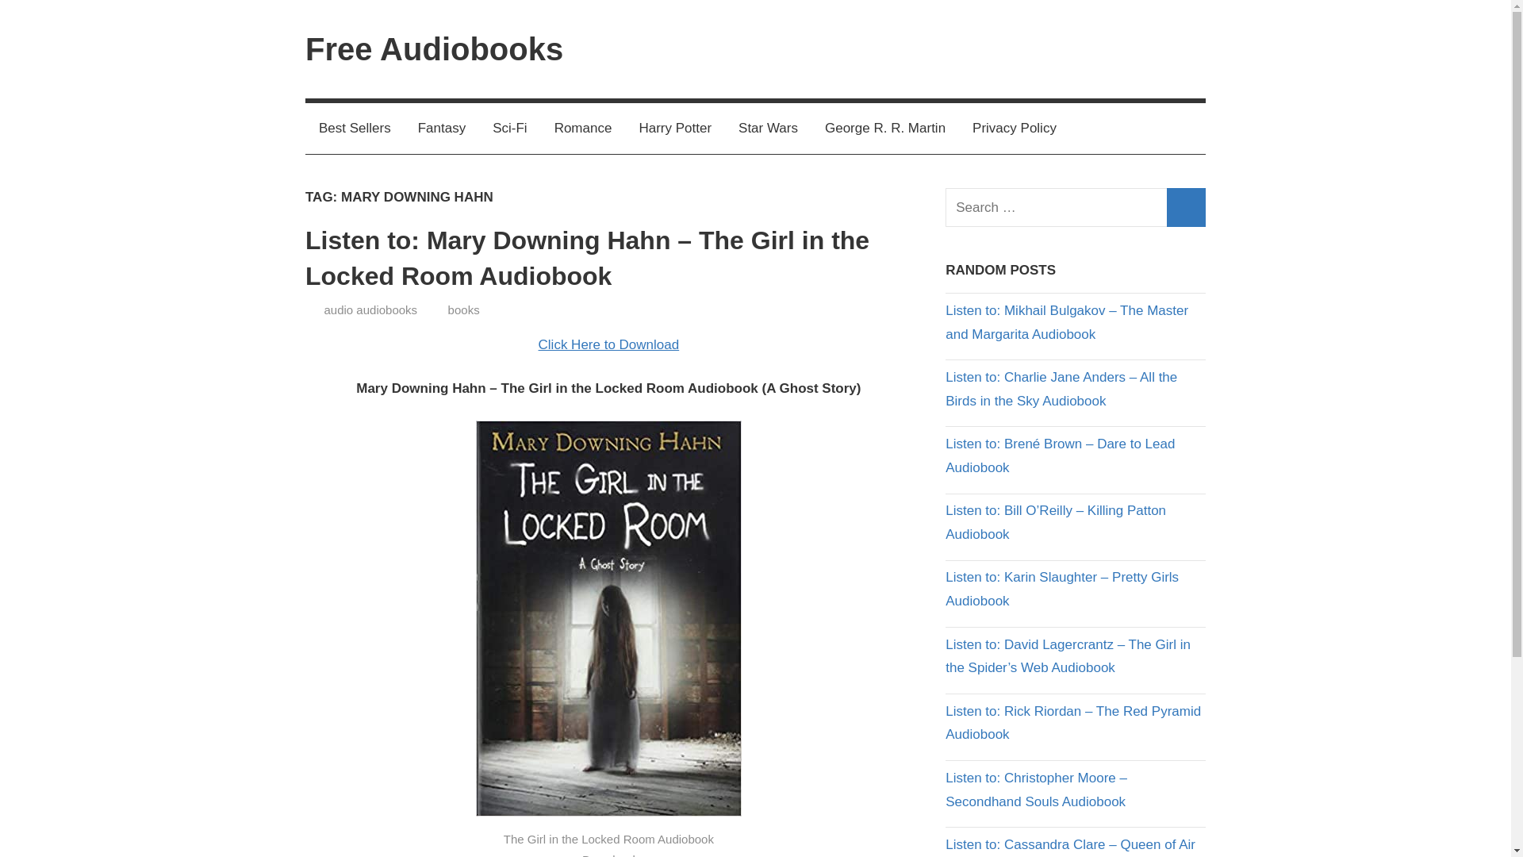  What do you see at coordinates (768, 129) in the screenshot?
I see `Star Wars` at bounding box center [768, 129].